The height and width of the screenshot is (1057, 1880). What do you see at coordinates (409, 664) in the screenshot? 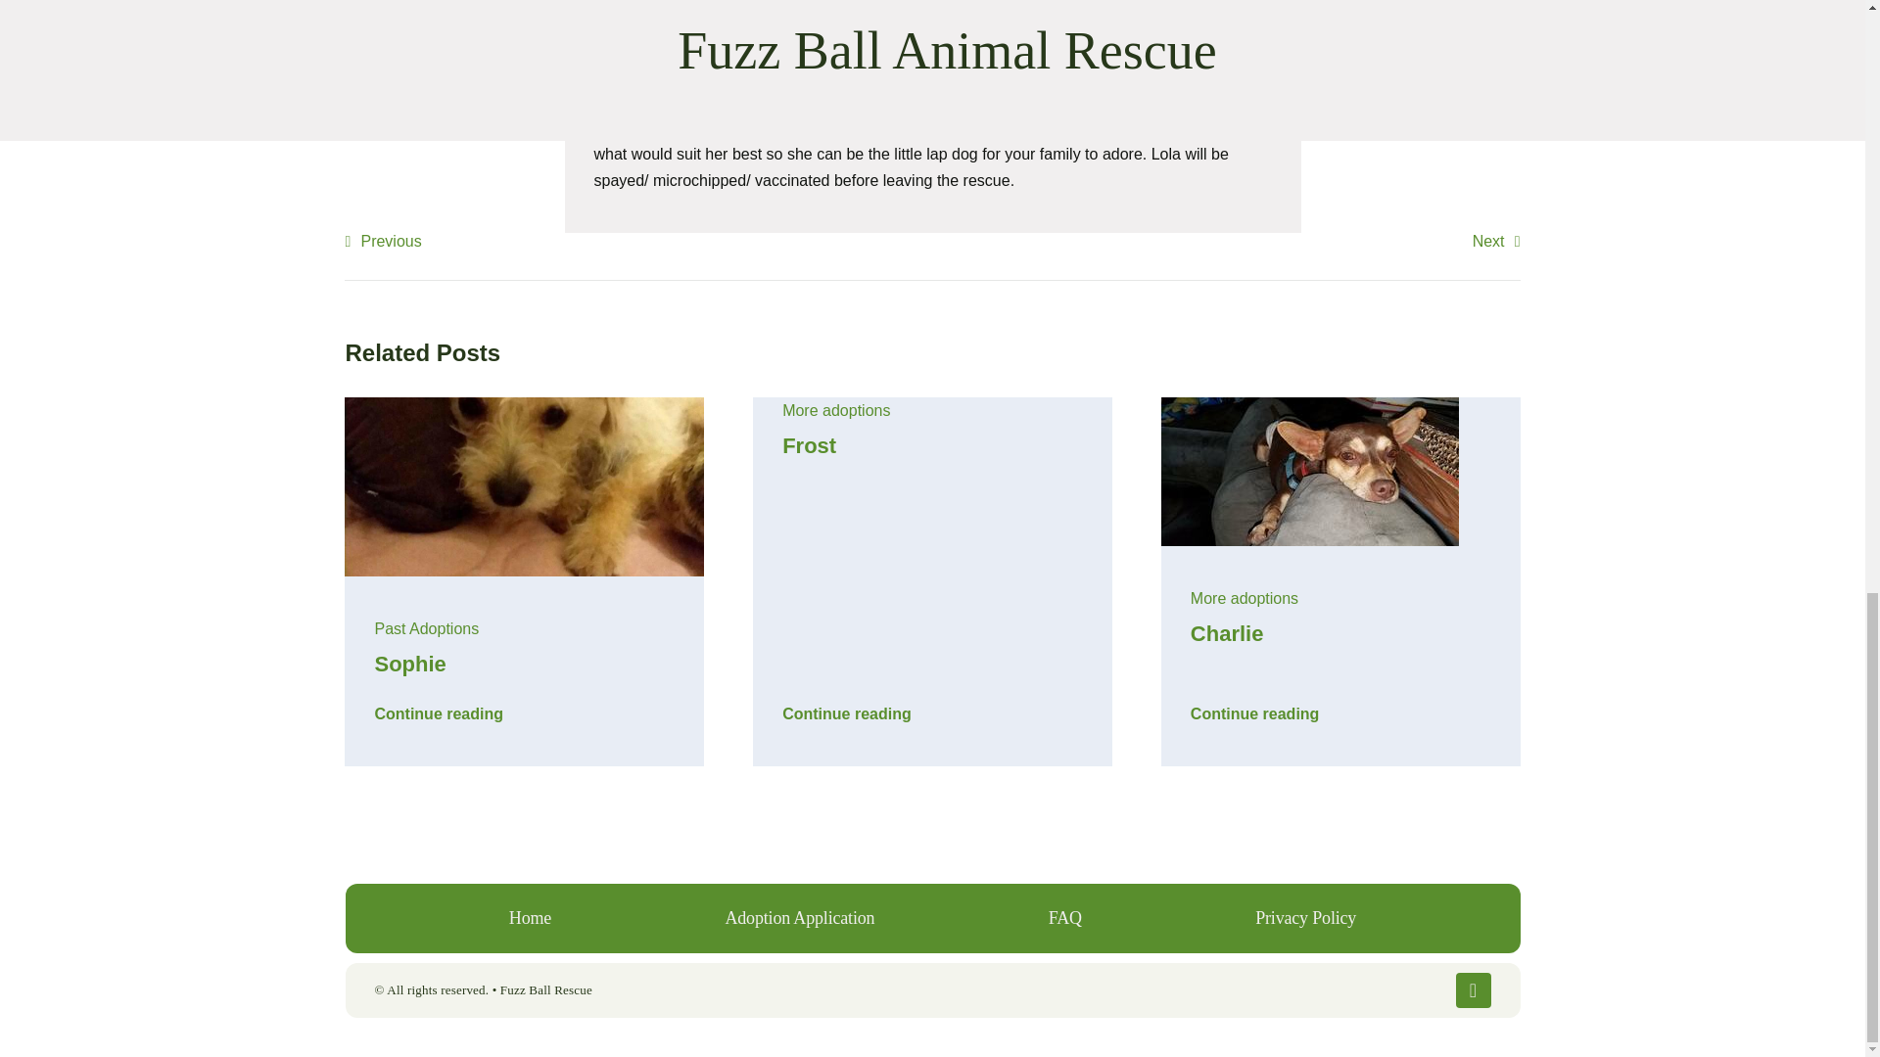
I see `Sophie` at bounding box center [409, 664].